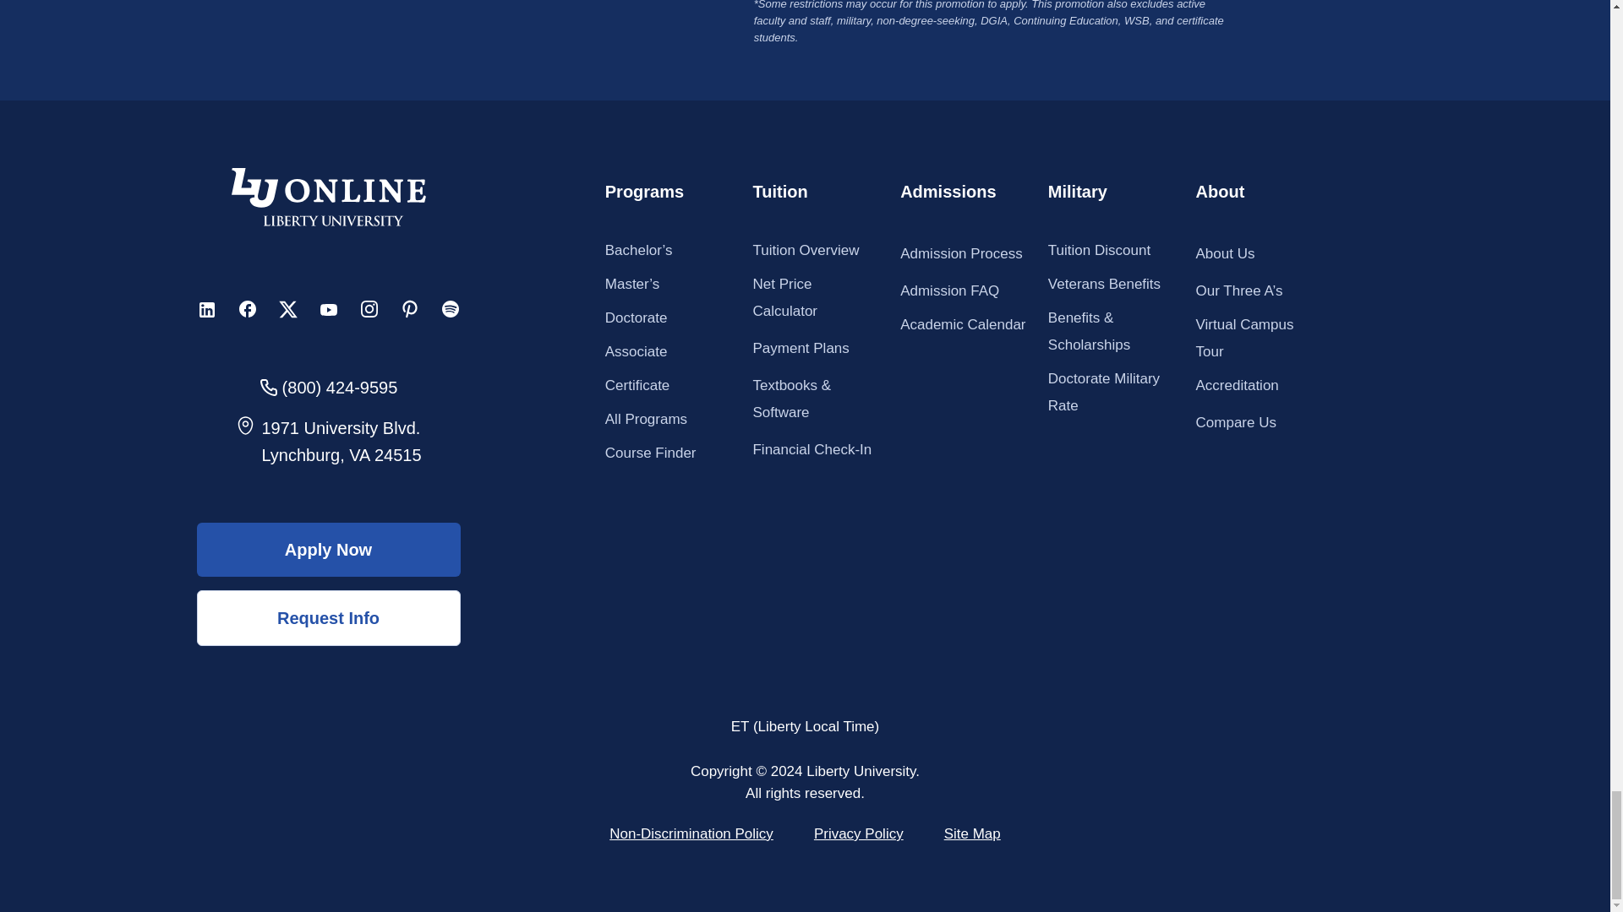 This screenshot has height=912, width=1623. Describe the element at coordinates (450, 309) in the screenshot. I see `spotify` at that location.